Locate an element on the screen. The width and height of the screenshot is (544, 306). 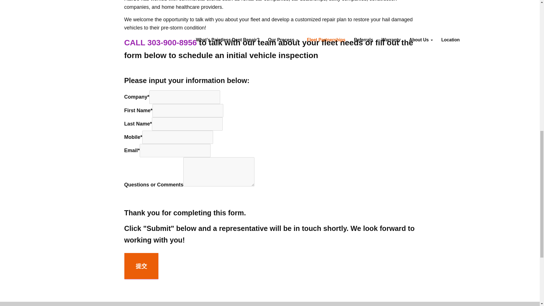
CALL 303-900-8956 is located at coordinates (160, 42).